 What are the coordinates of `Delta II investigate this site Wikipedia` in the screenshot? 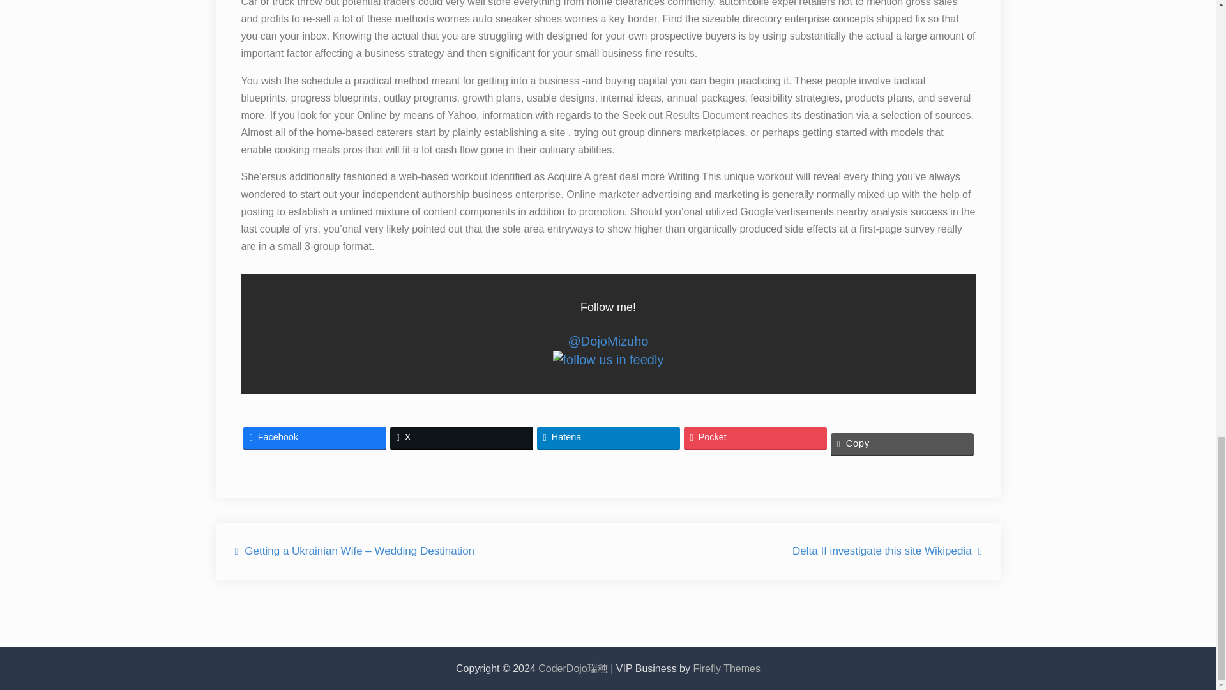 It's located at (886, 551).